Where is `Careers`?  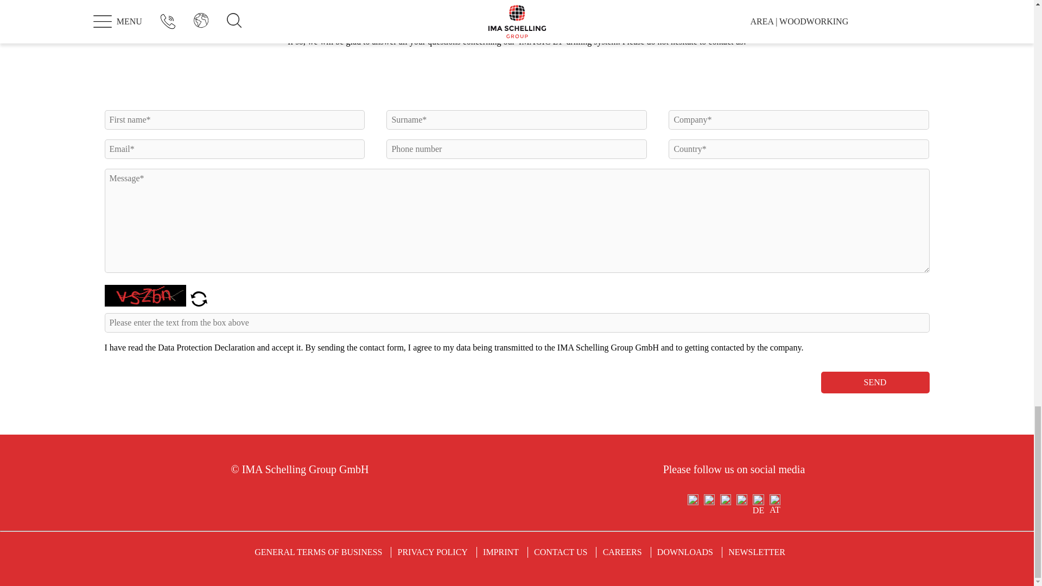 Careers is located at coordinates (622, 552).